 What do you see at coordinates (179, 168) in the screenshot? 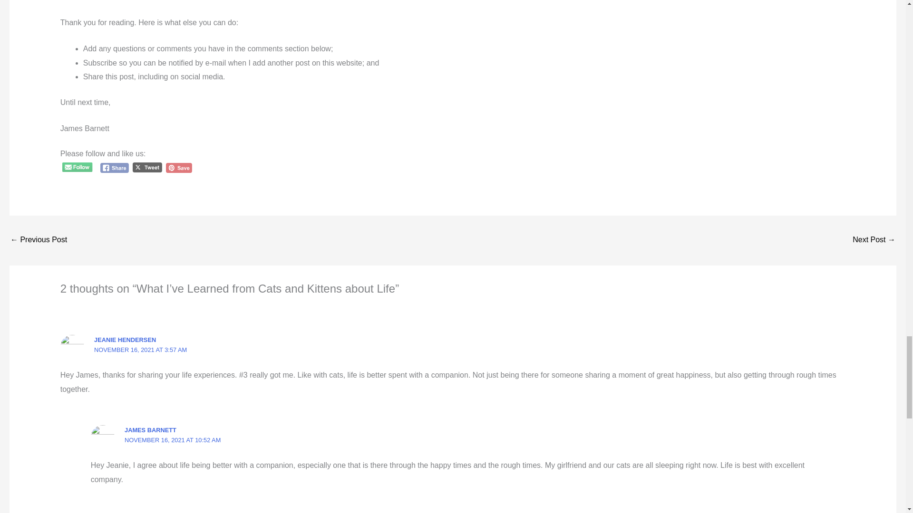
I see `Pin Share` at bounding box center [179, 168].